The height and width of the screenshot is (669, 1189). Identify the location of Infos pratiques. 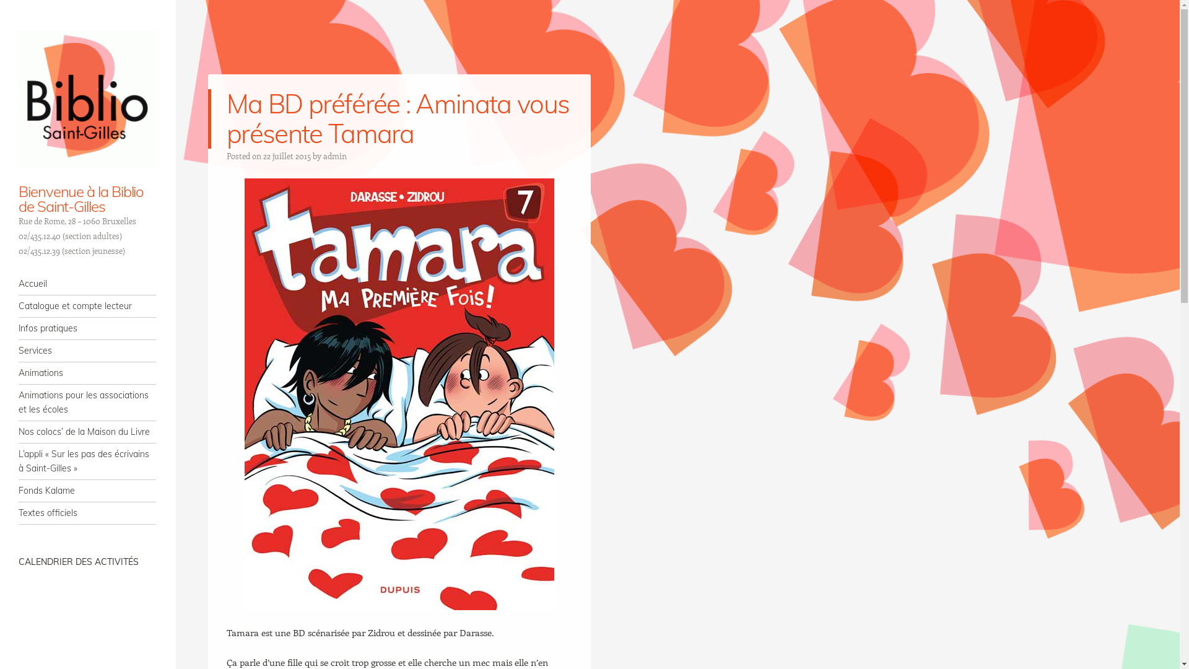
(87, 328).